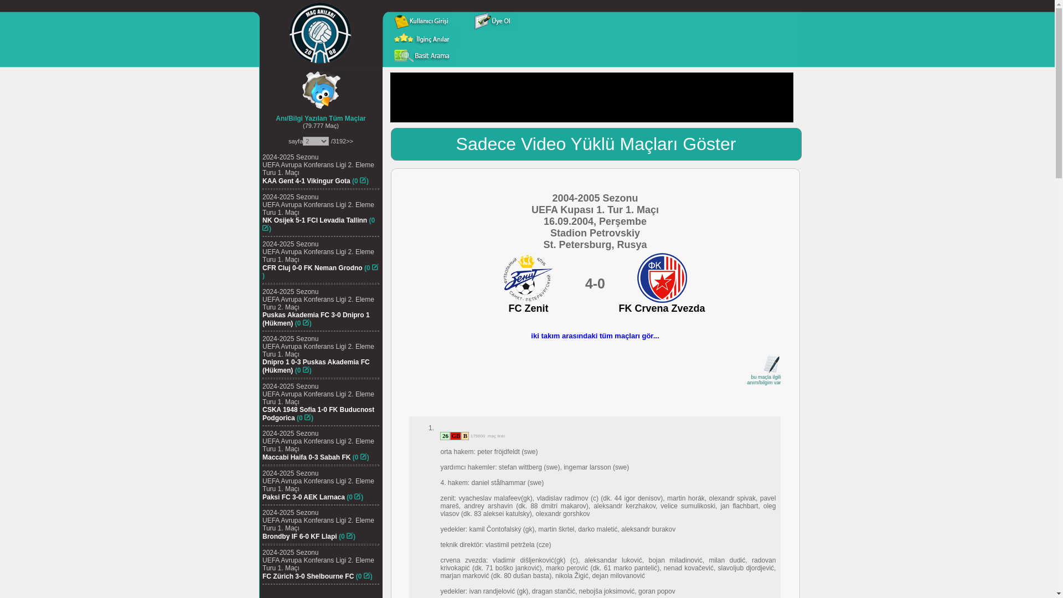  What do you see at coordinates (465, 435) in the screenshot?
I see `Bilgi!` at bounding box center [465, 435].